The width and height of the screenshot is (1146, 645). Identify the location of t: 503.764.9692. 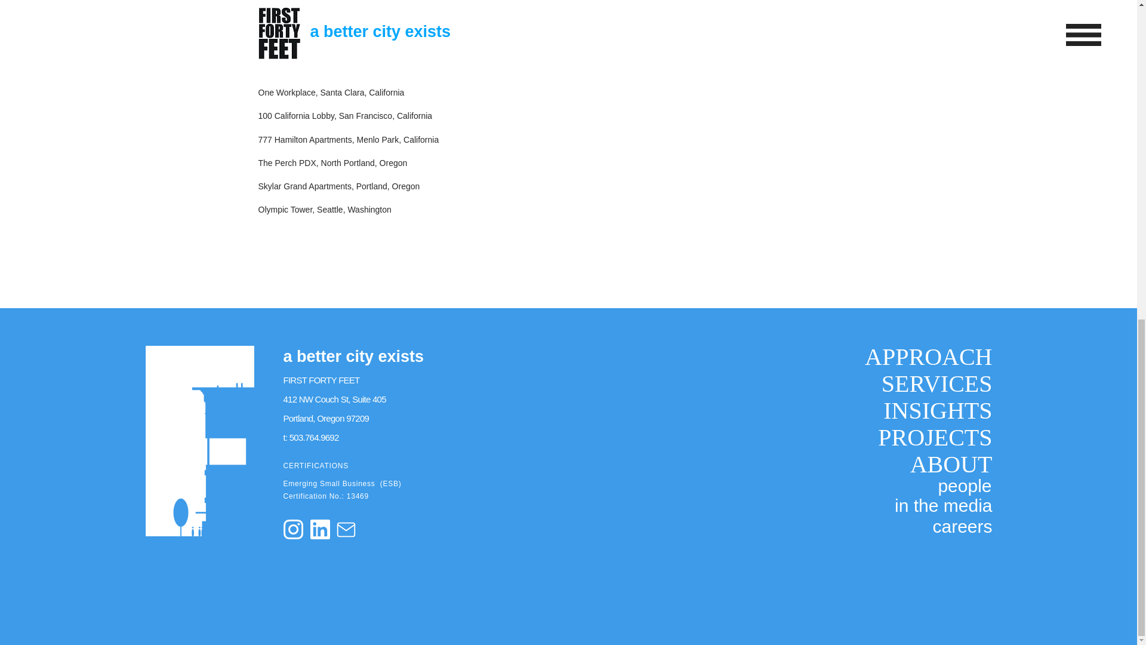
(310, 437).